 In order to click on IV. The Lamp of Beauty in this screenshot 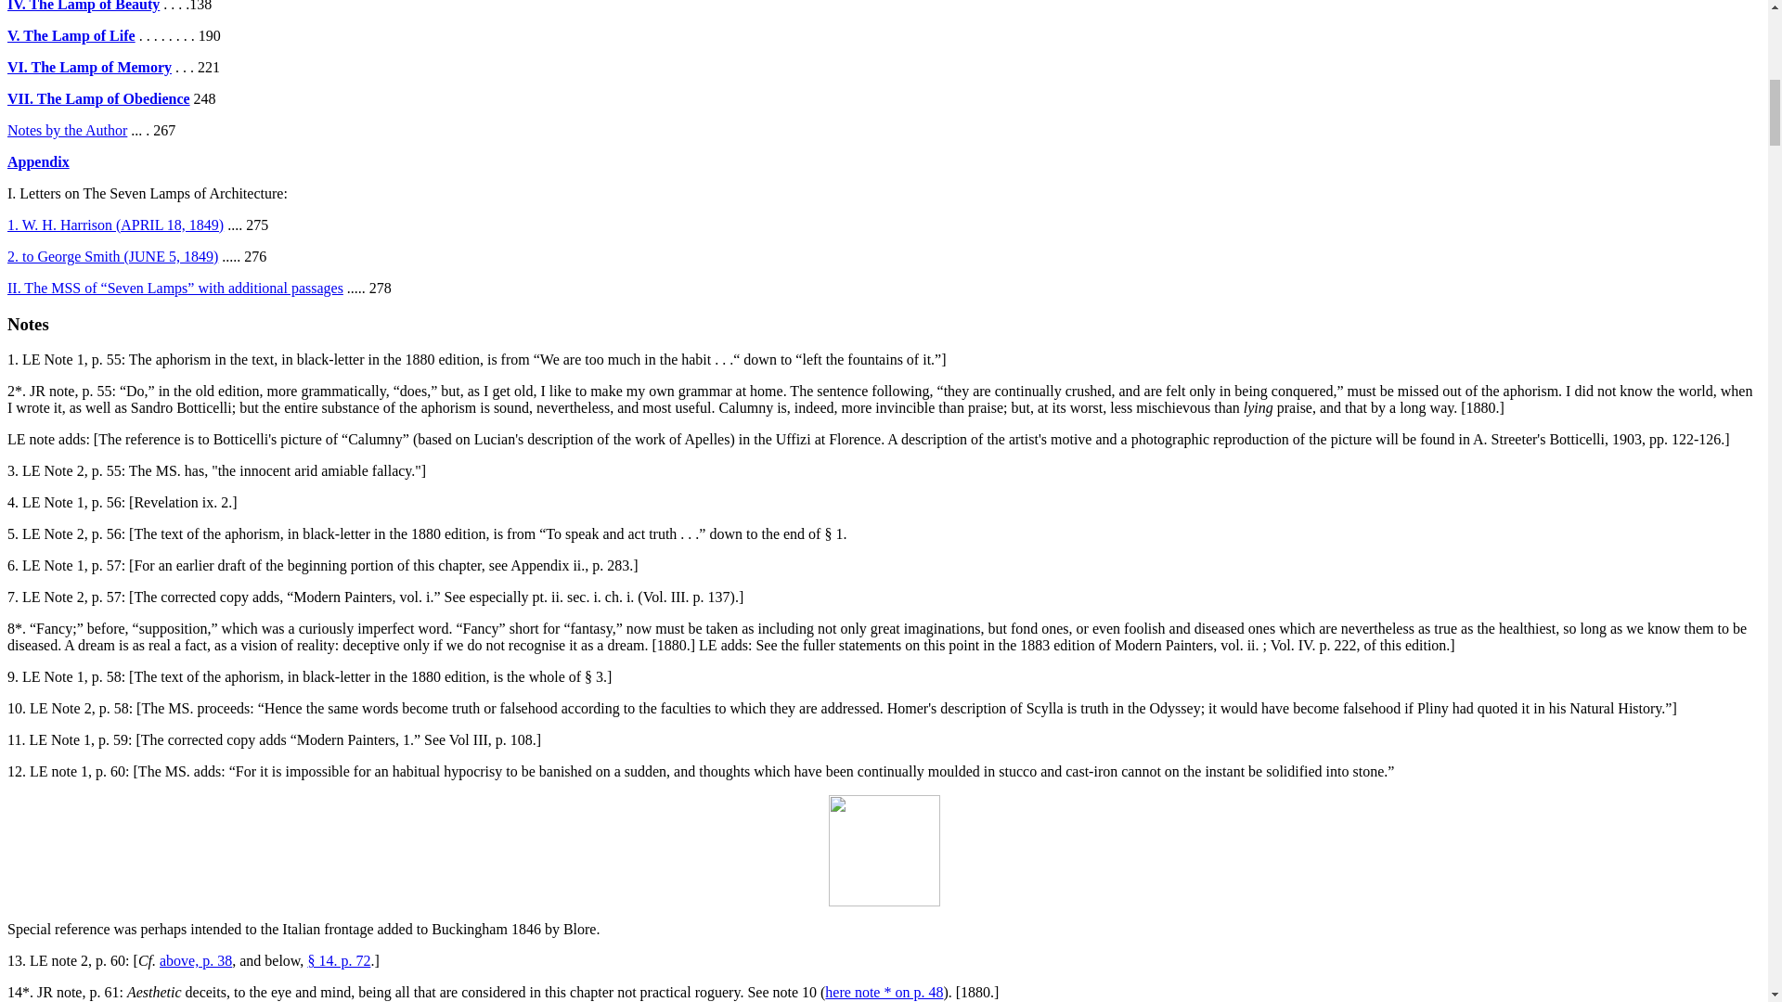, I will do `click(84, 6)`.